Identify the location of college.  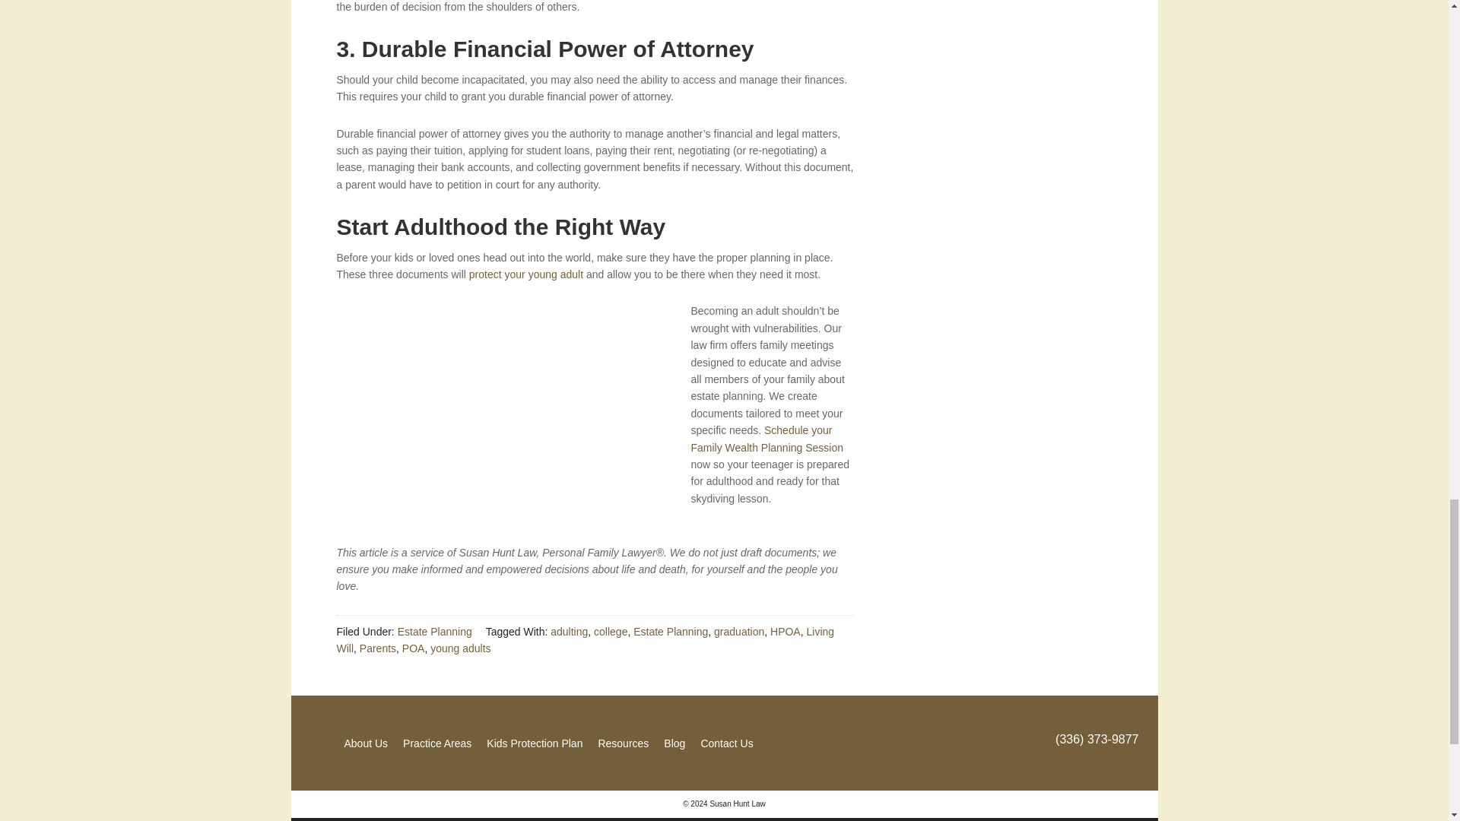
(611, 631).